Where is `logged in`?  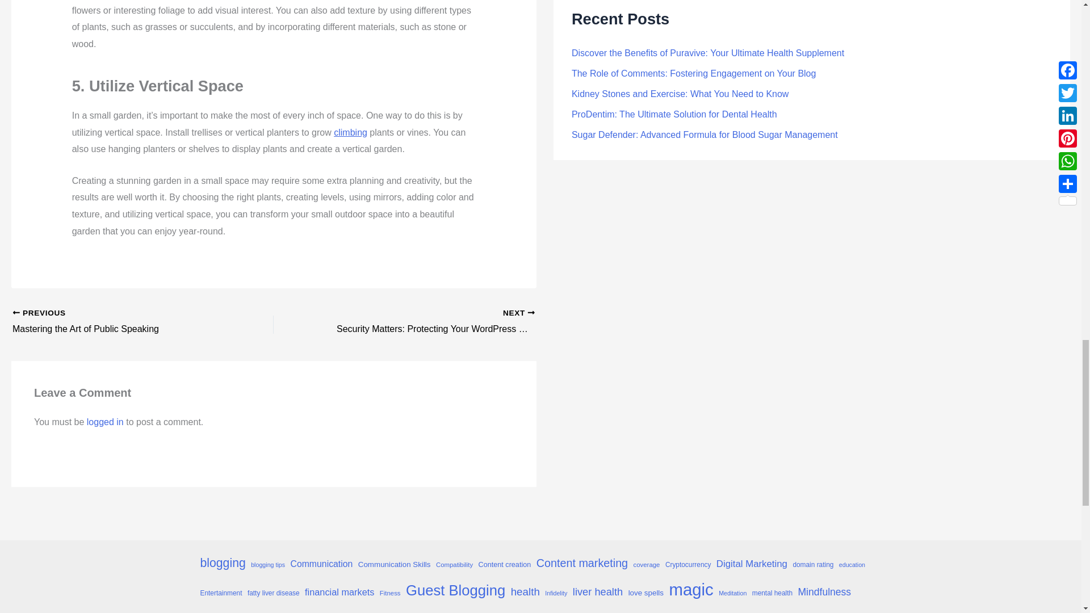 logged in is located at coordinates (106, 421).